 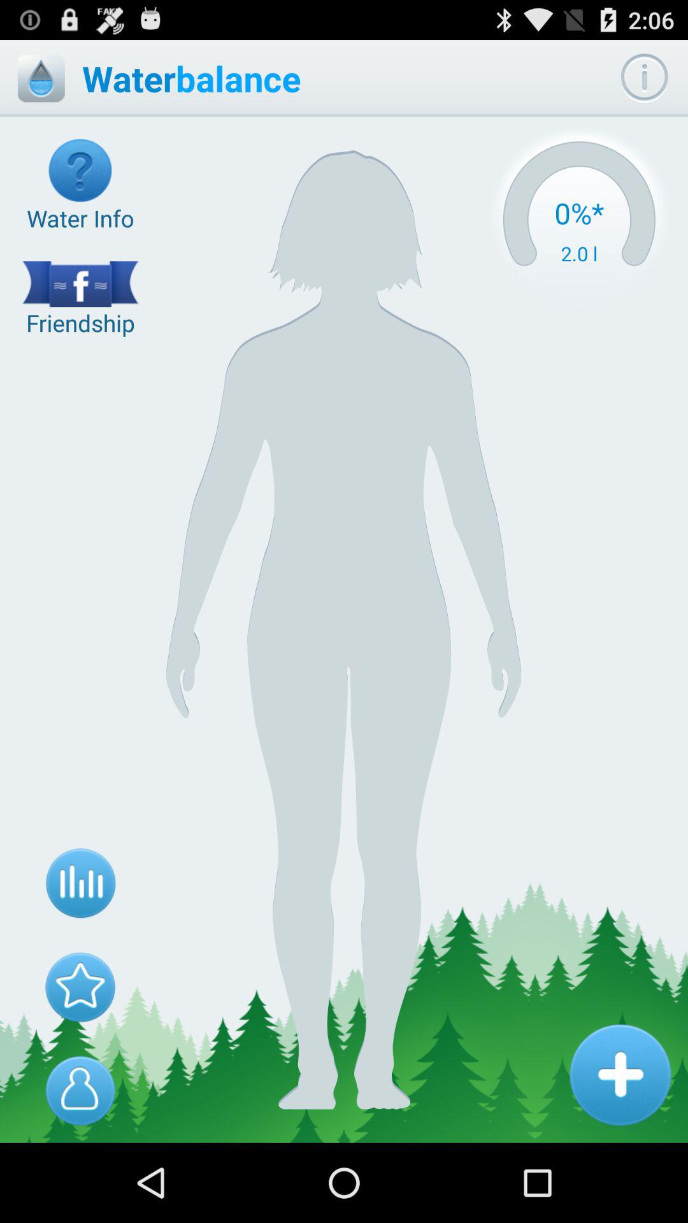 I want to click on turn off item next to waterbalance, so click(x=41, y=78).